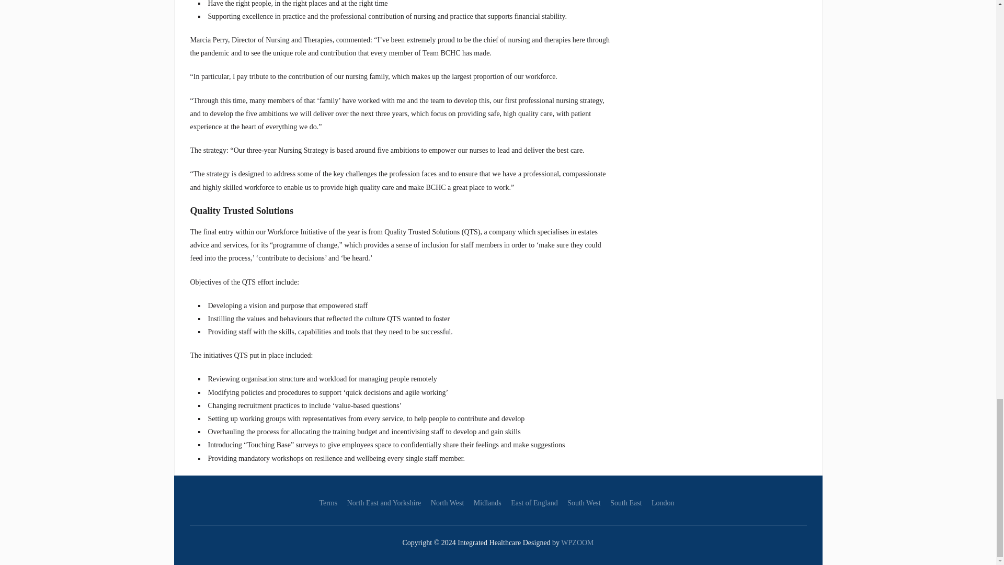  What do you see at coordinates (577, 543) in the screenshot?
I see `WPZOOM WordPress Themes` at bounding box center [577, 543].